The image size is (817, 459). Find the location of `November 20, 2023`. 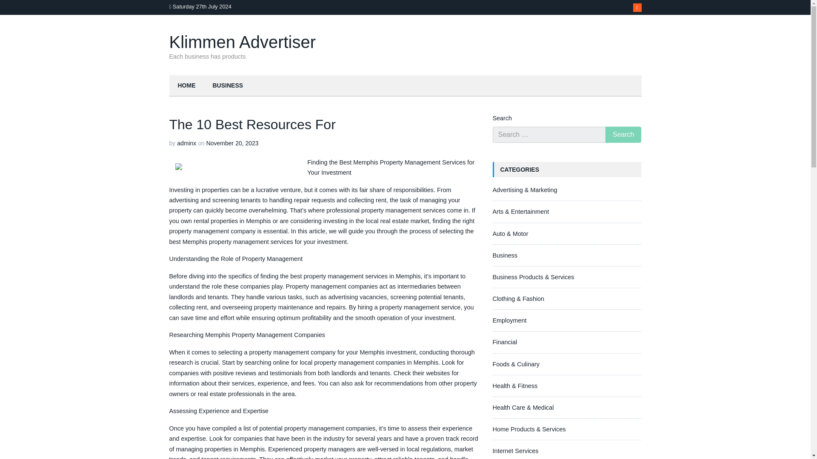

November 20, 2023 is located at coordinates (232, 143).